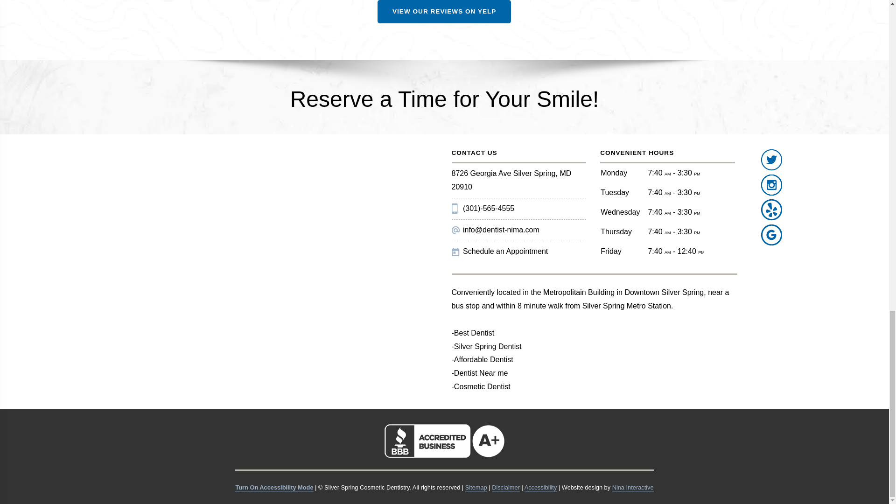  I want to click on Follow us on Instagram, so click(772, 185).